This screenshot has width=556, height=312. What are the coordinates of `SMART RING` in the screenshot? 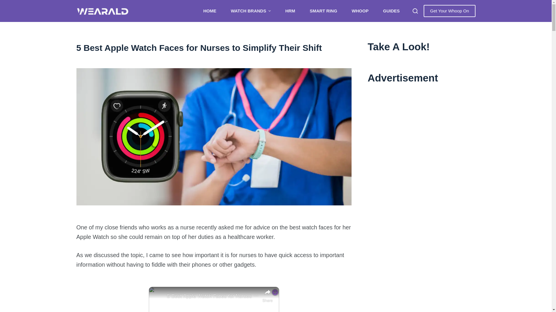 It's located at (323, 11).